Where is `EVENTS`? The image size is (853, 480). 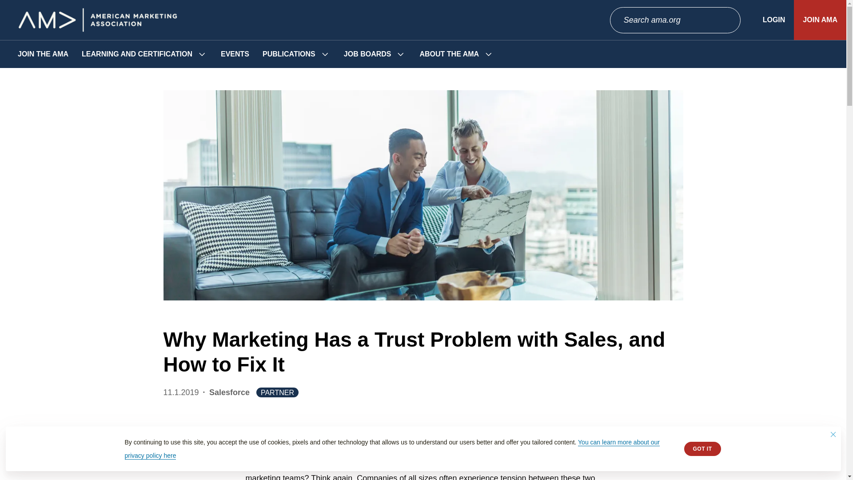
EVENTS is located at coordinates (235, 54).